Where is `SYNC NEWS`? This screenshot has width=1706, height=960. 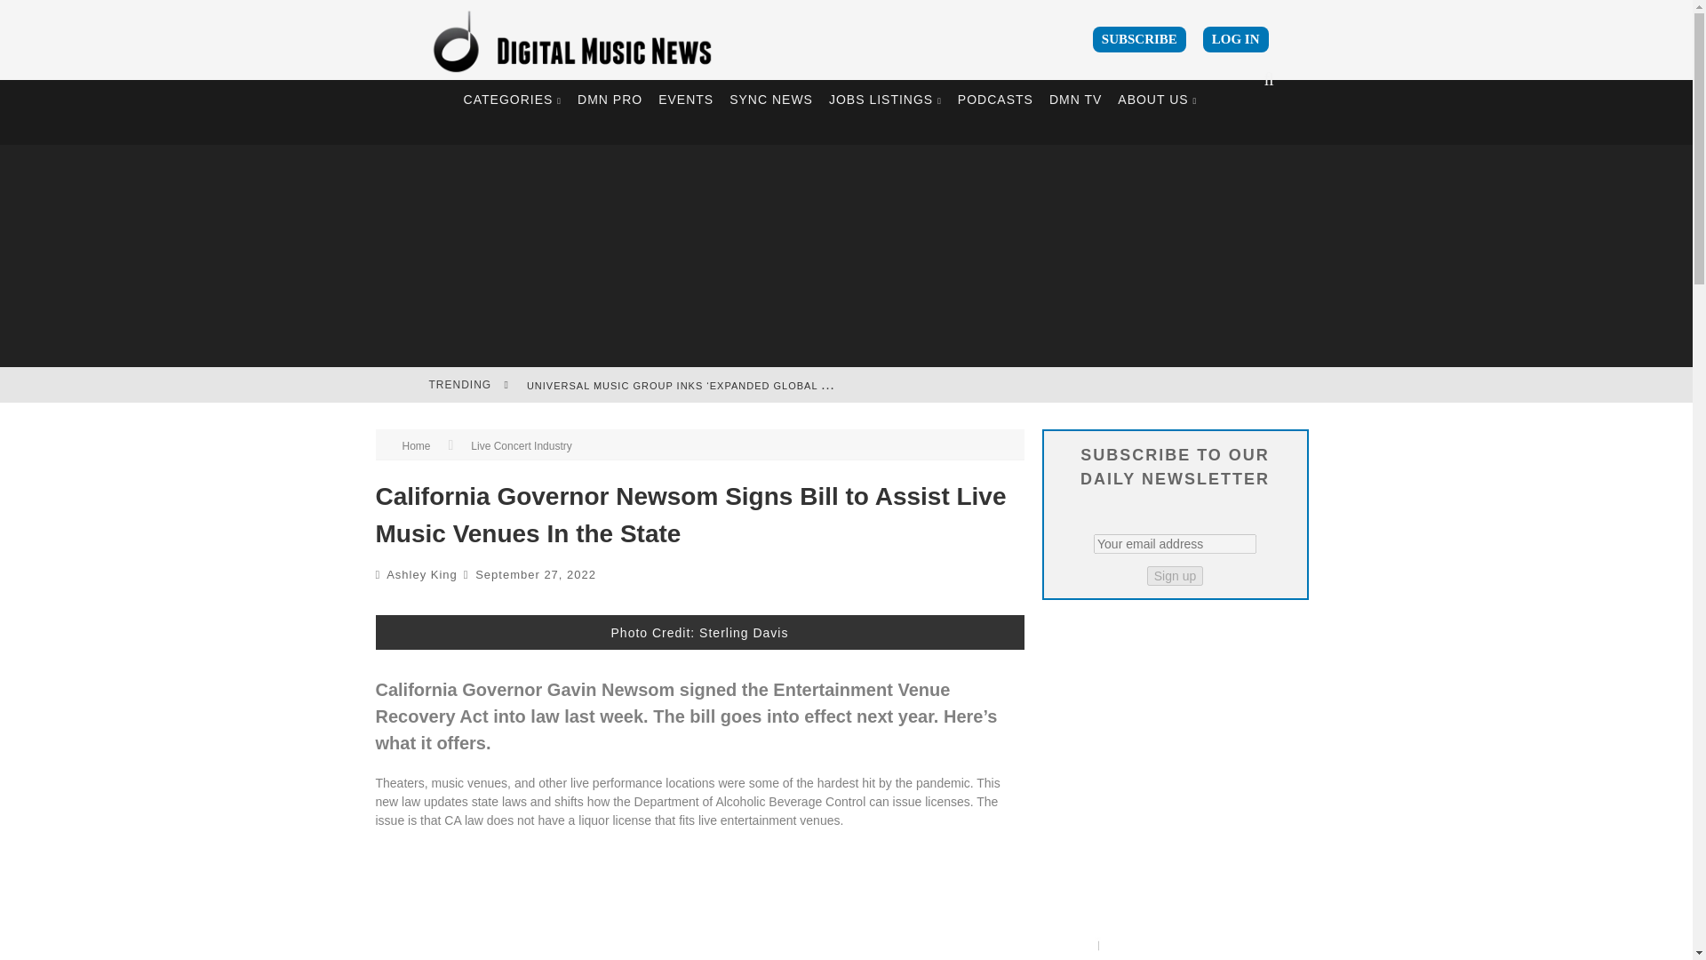 SYNC NEWS is located at coordinates (771, 100).